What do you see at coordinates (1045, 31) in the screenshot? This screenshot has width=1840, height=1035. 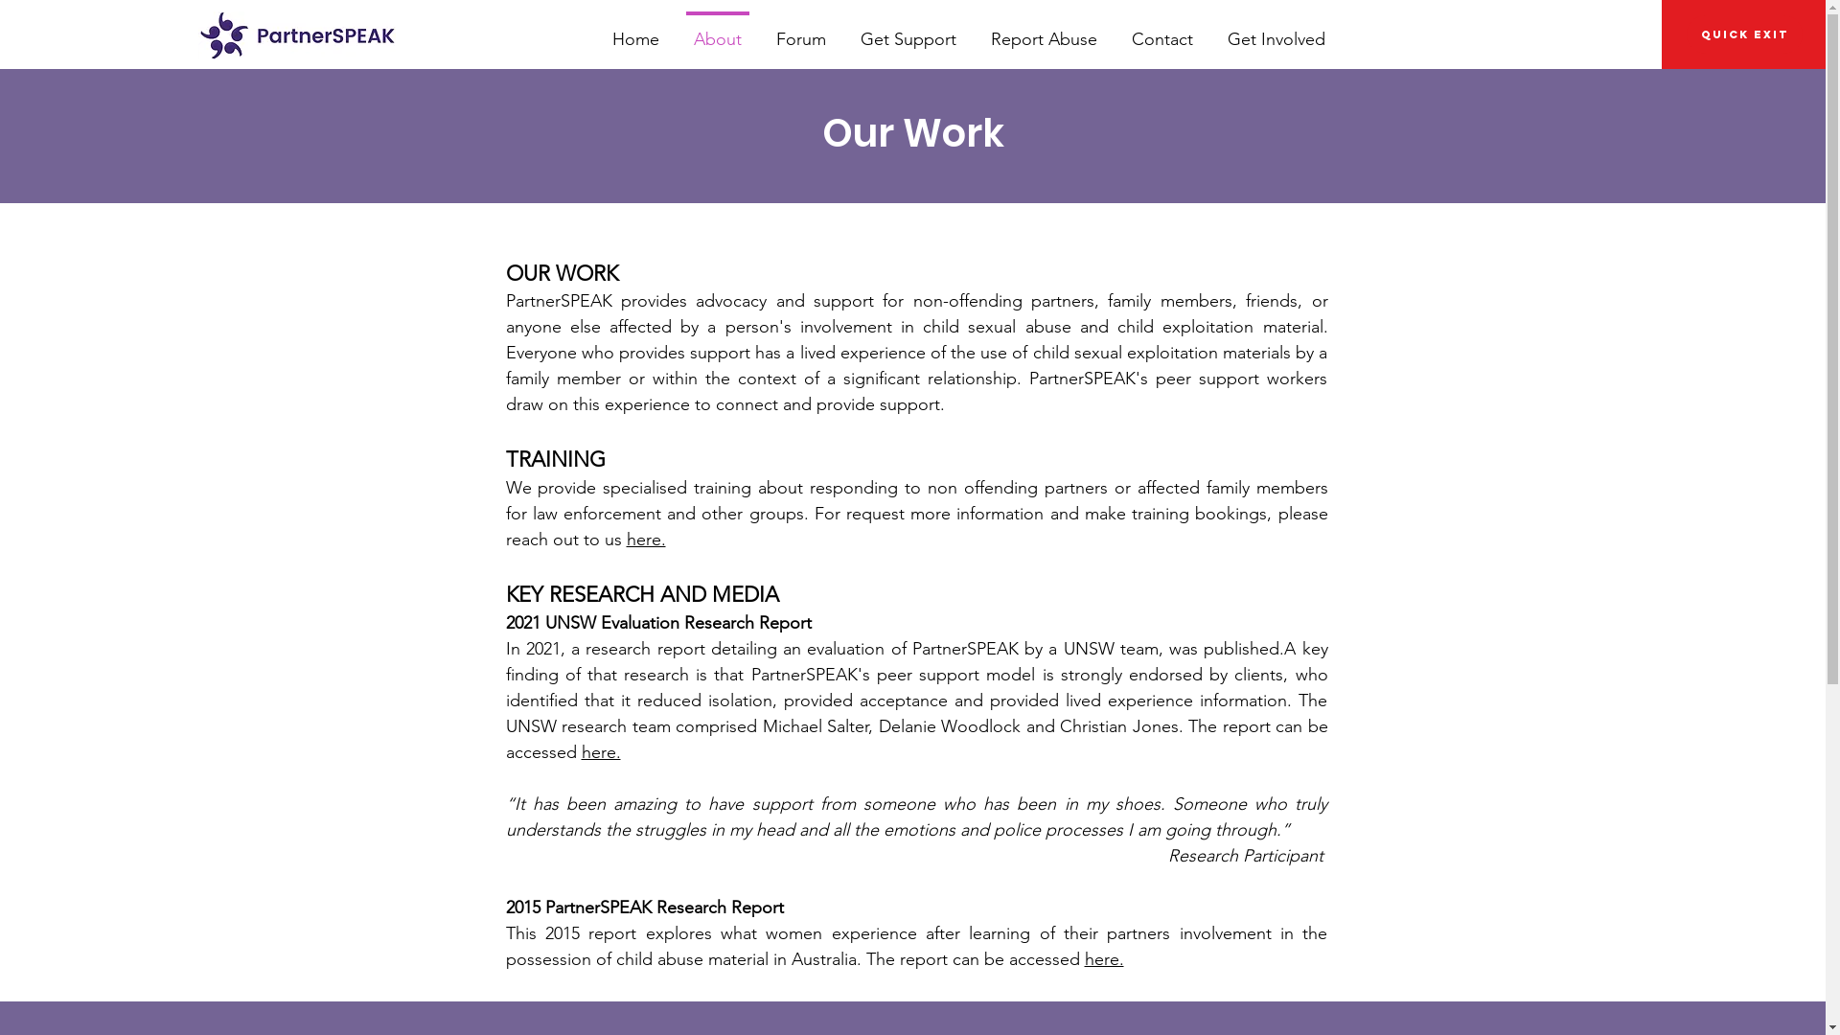 I see `Report Abuse` at bounding box center [1045, 31].